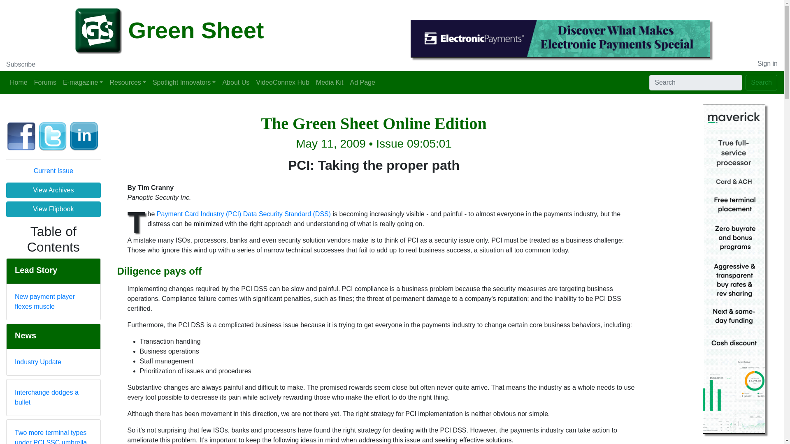  Describe the element at coordinates (330, 83) in the screenshot. I see `Media Kit` at that location.